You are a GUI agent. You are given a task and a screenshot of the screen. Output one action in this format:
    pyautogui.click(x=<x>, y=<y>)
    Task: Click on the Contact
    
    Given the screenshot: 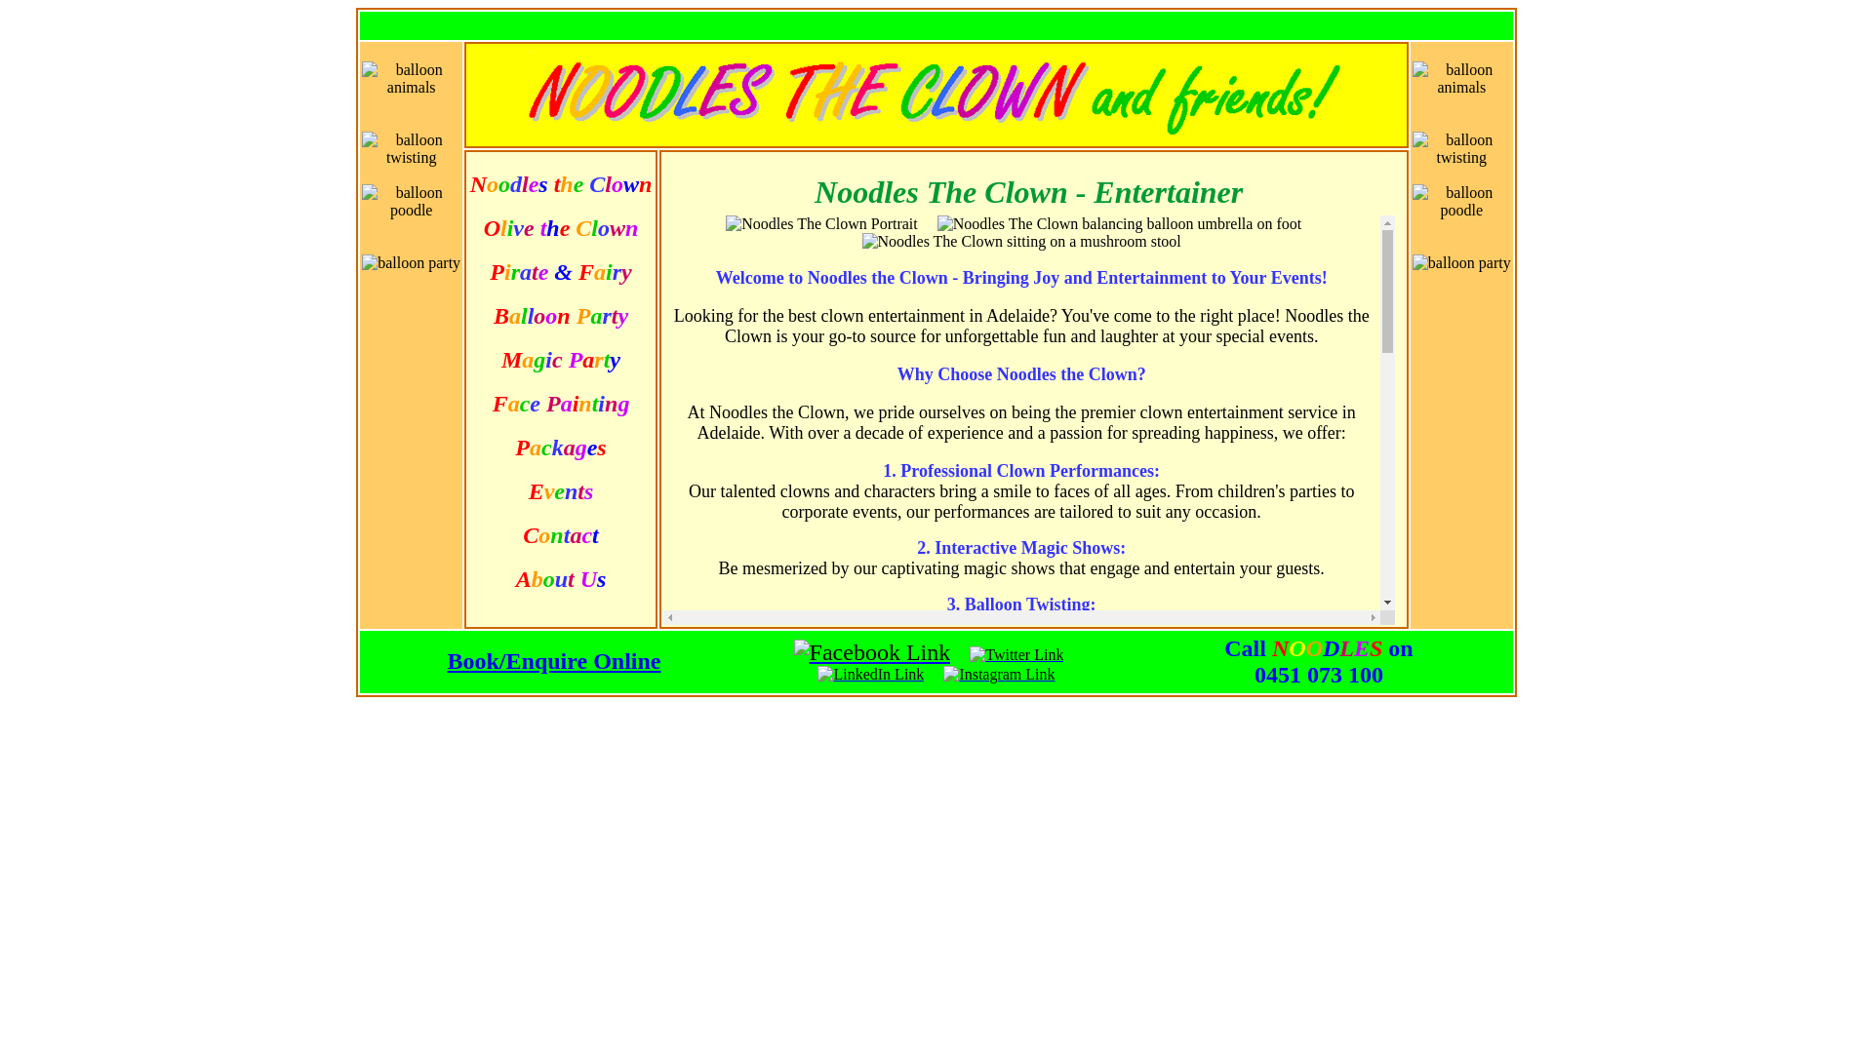 What is the action you would take?
    pyautogui.click(x=560, y=538)
    